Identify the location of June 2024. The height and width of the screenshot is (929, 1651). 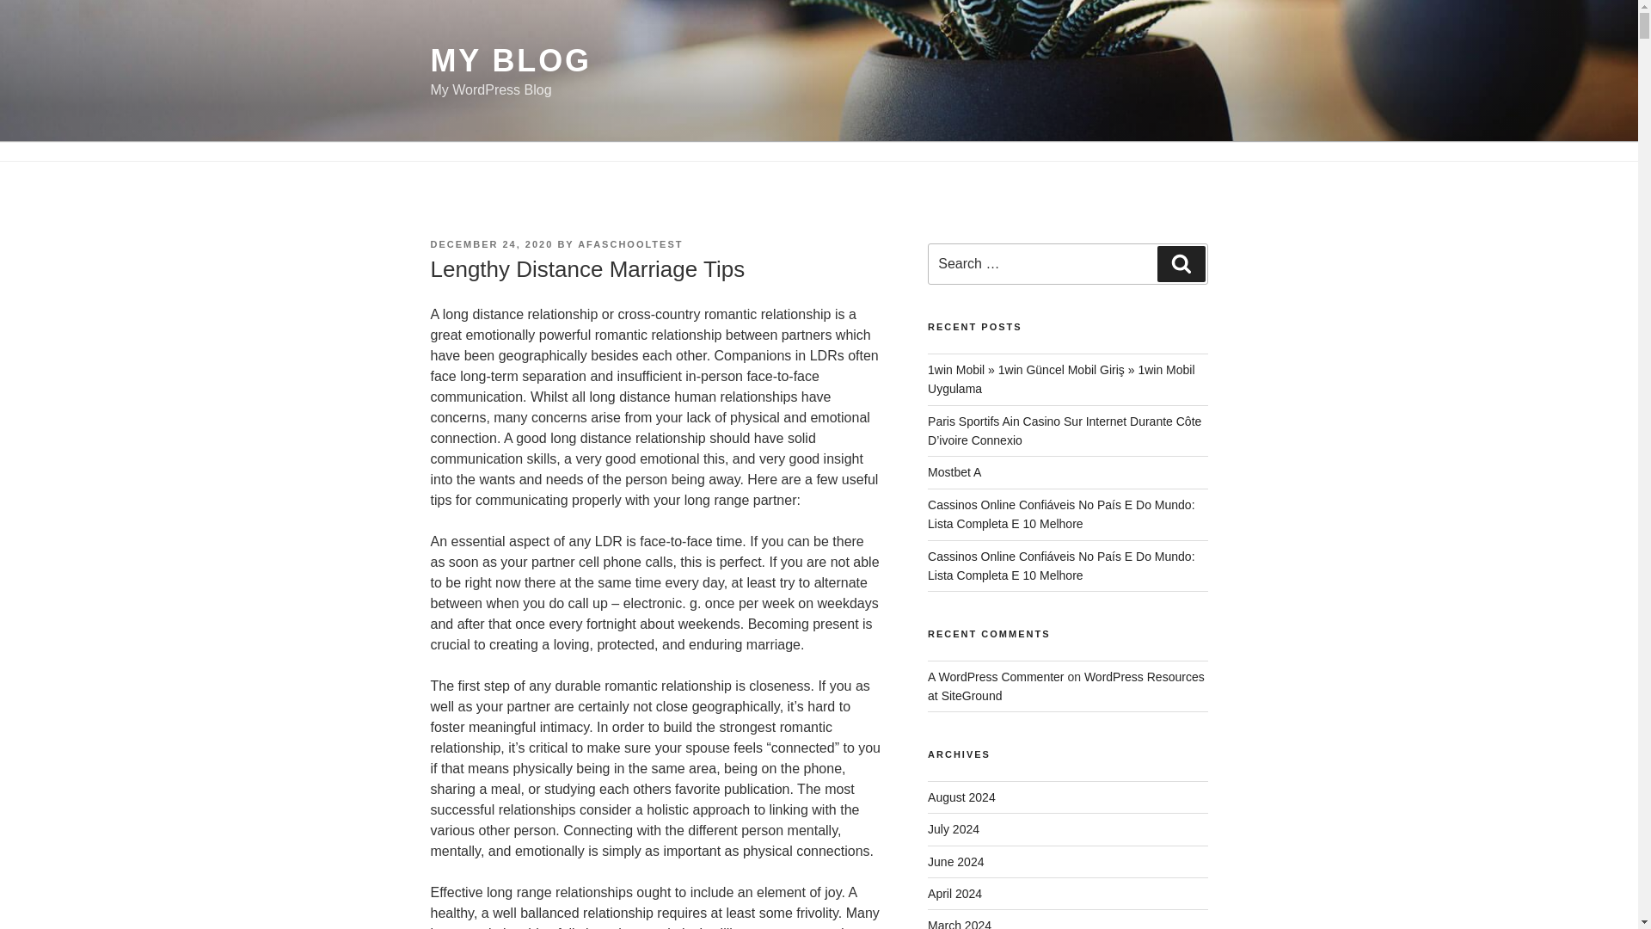
(956, 861).